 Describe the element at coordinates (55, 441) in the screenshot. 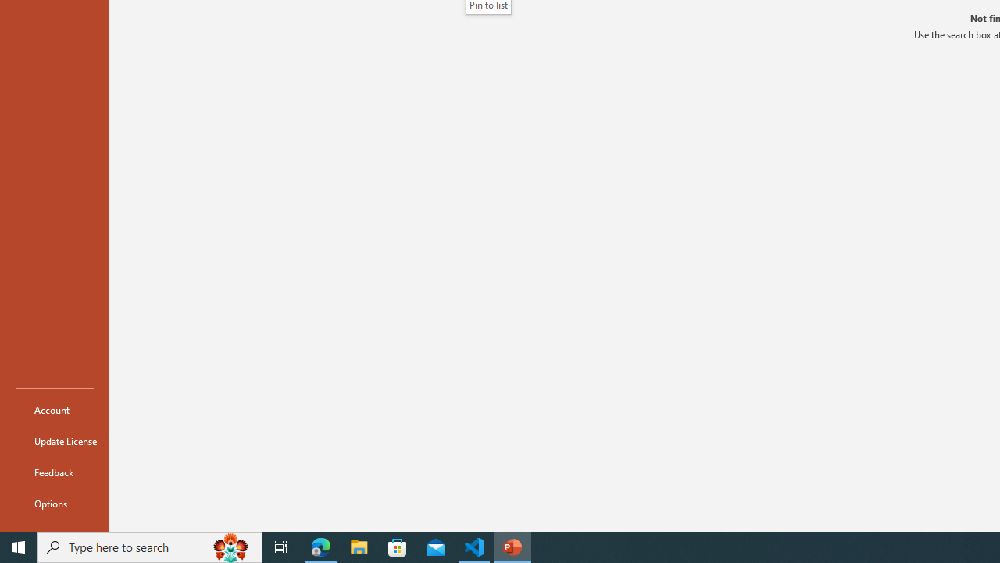

I see `Update License` at that location.